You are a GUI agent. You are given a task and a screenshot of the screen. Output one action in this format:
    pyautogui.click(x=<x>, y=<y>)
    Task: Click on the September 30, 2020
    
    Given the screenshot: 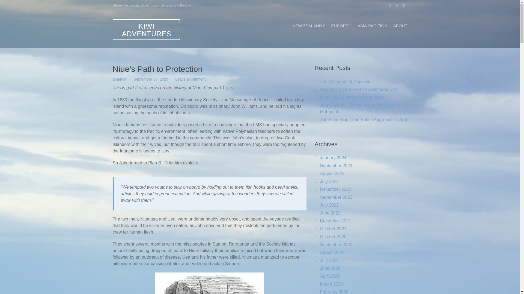 What is the action you would take?
    pyautogui.click(x=151, y=79)
    